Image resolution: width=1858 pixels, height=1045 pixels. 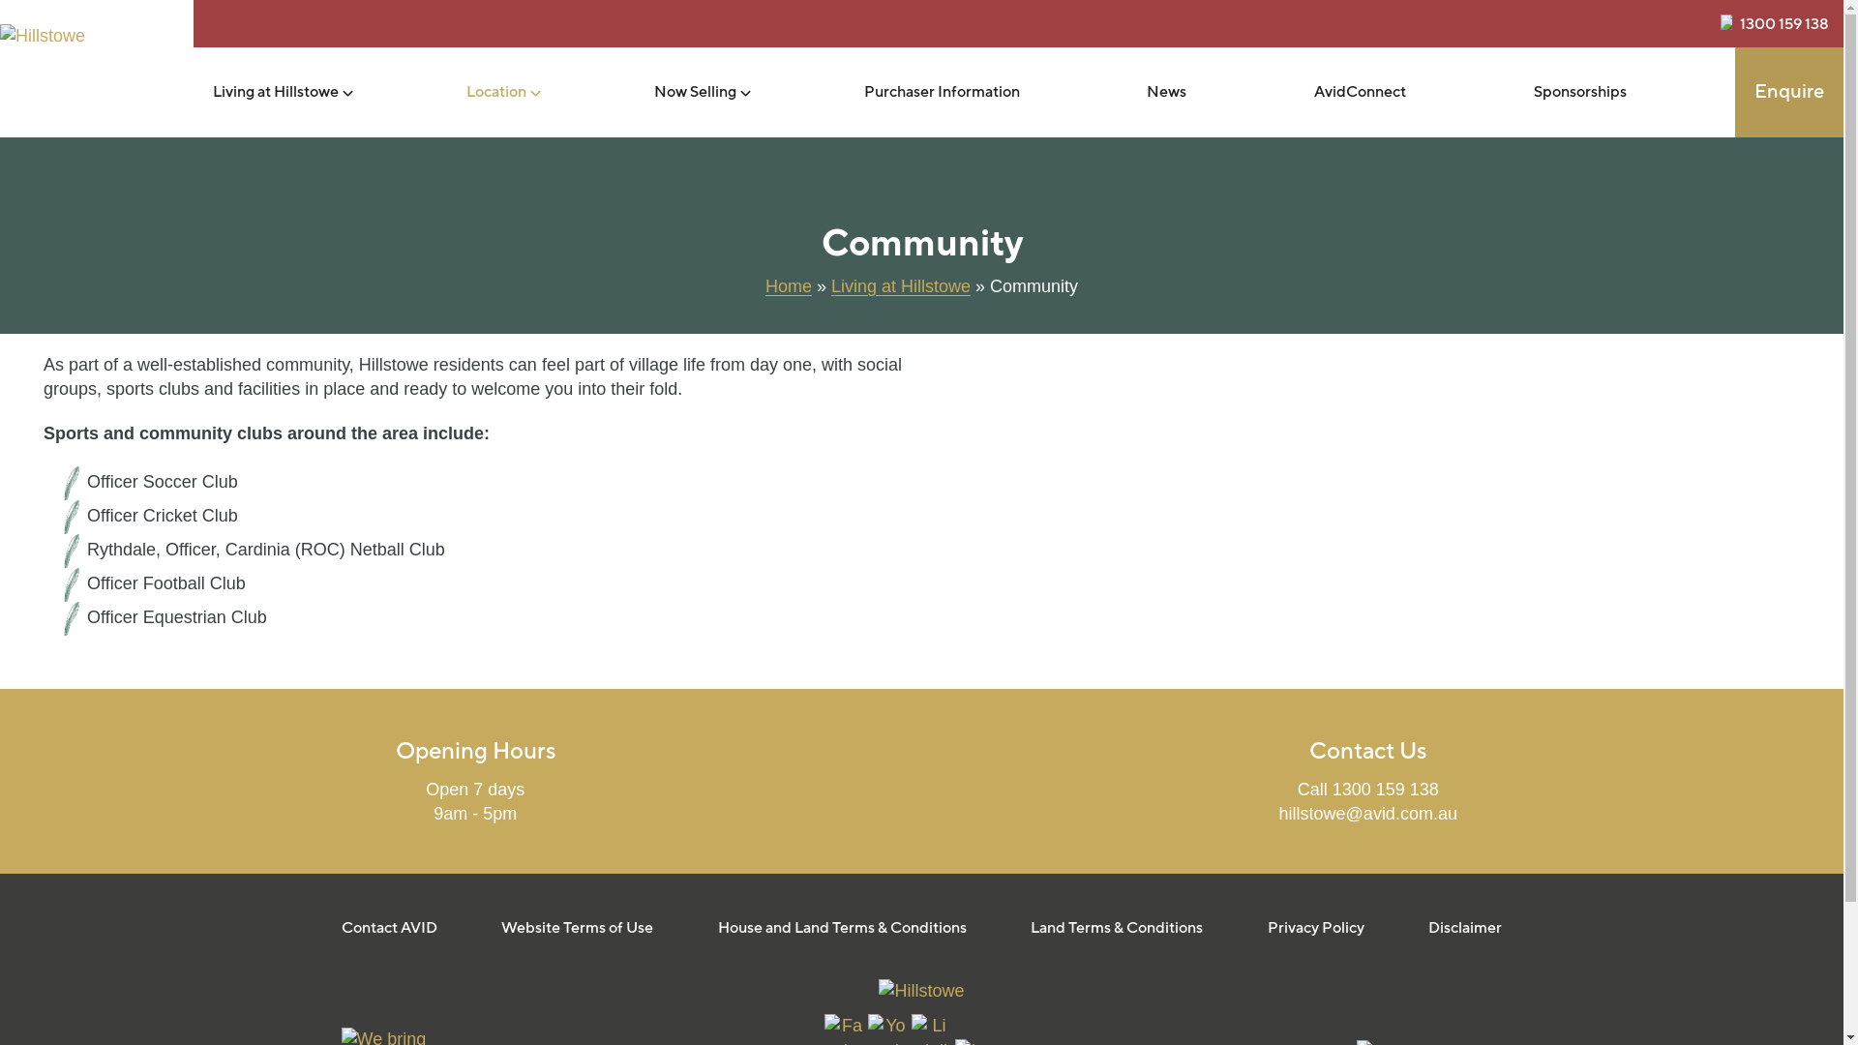 What do you see at coordinates (1465, 928) in the screenshot?
I see `Disclaimer` at bounding box center [1465, 928].